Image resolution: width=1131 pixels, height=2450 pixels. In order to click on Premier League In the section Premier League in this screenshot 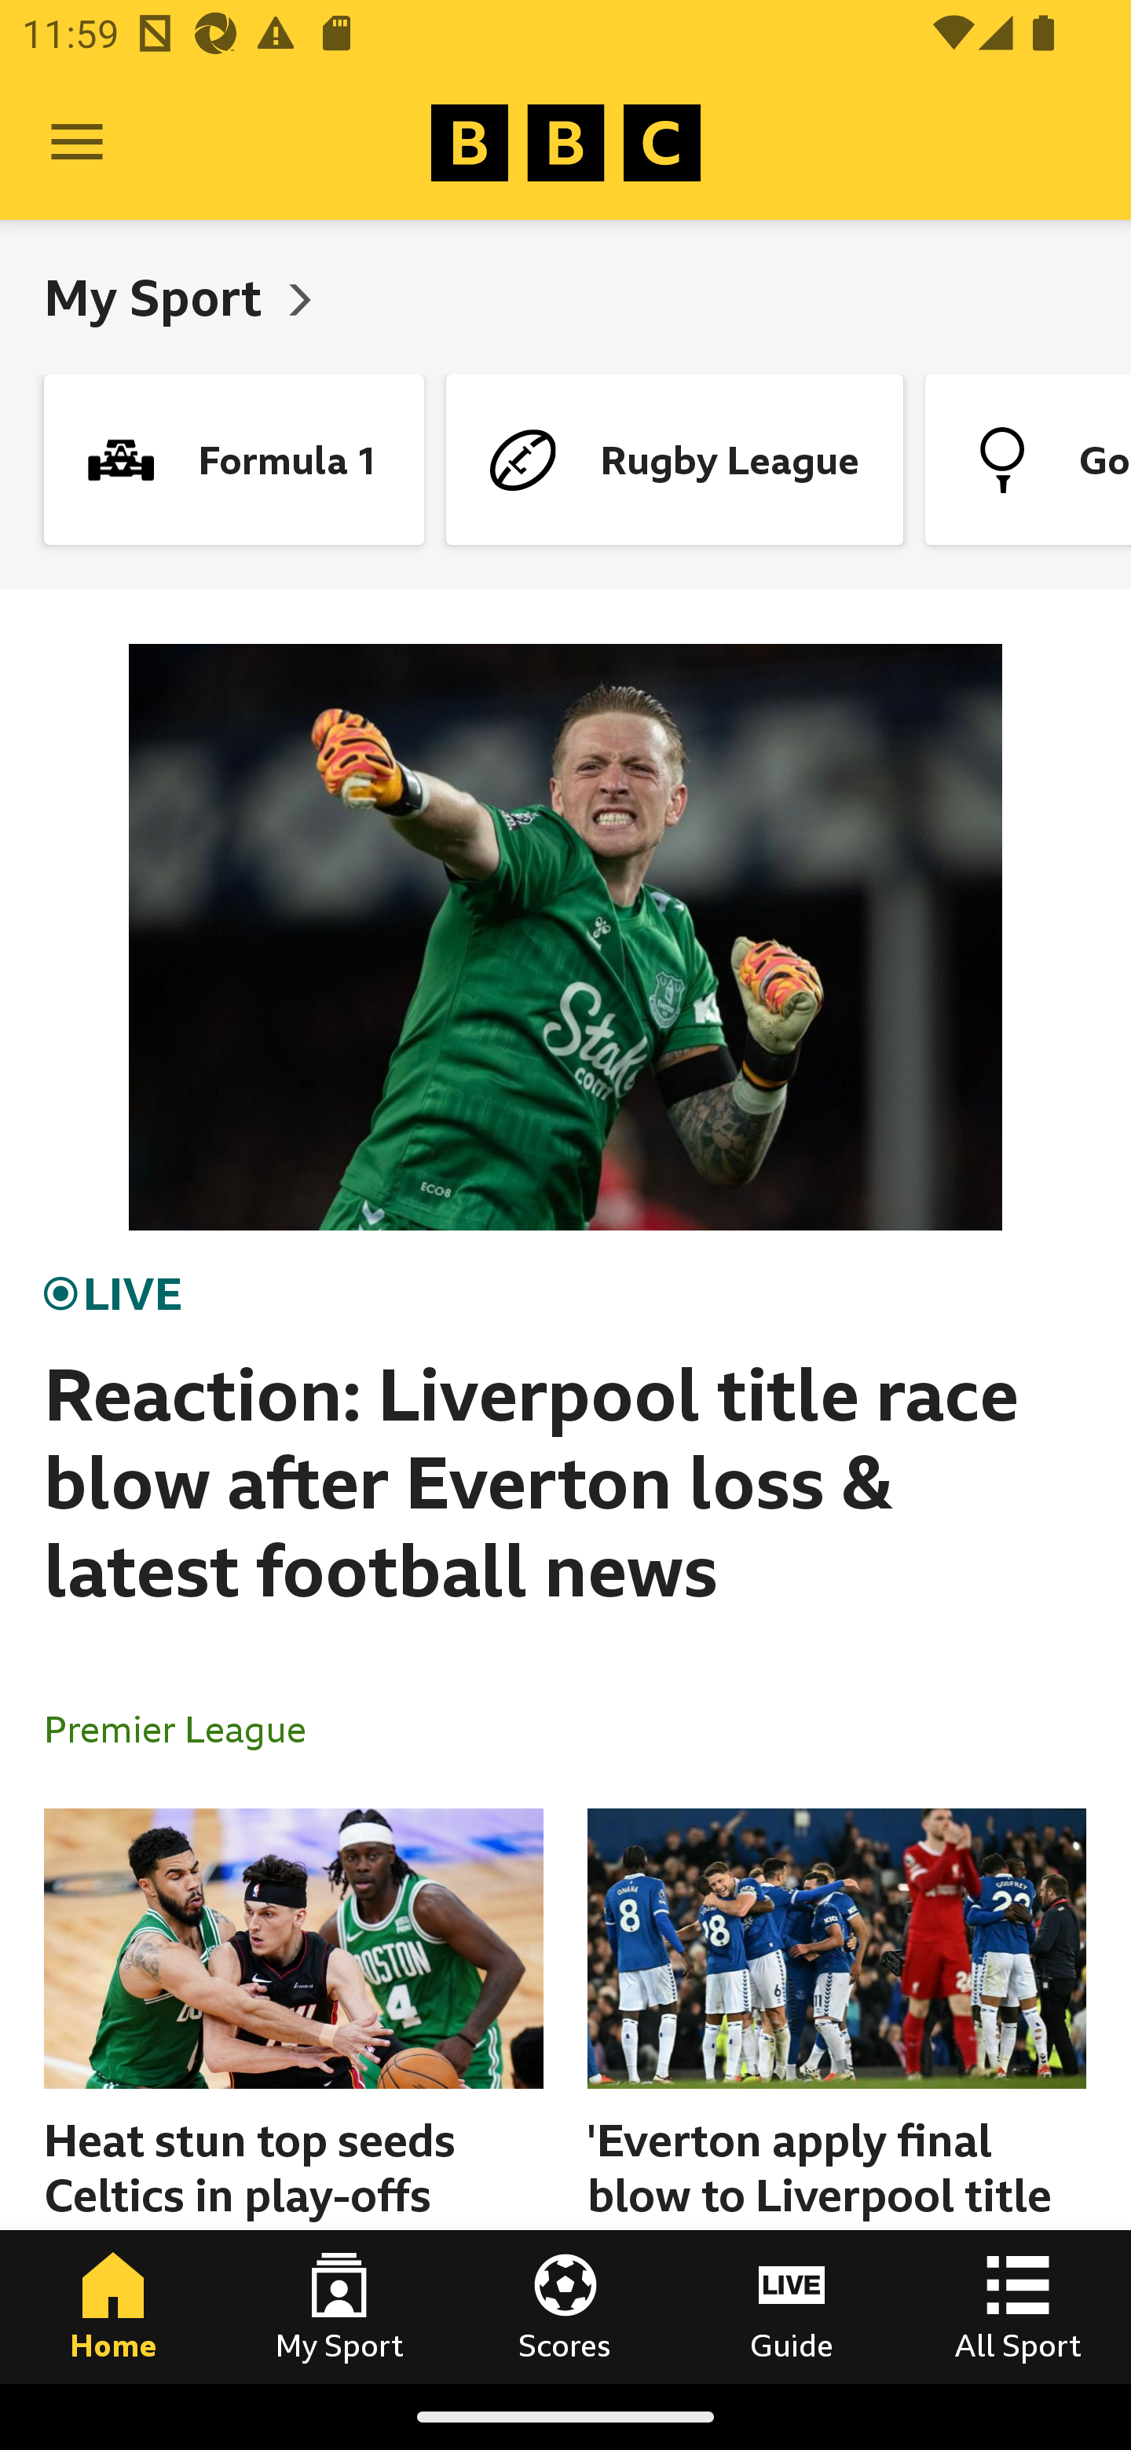, I will do `click(187, 1728)`.